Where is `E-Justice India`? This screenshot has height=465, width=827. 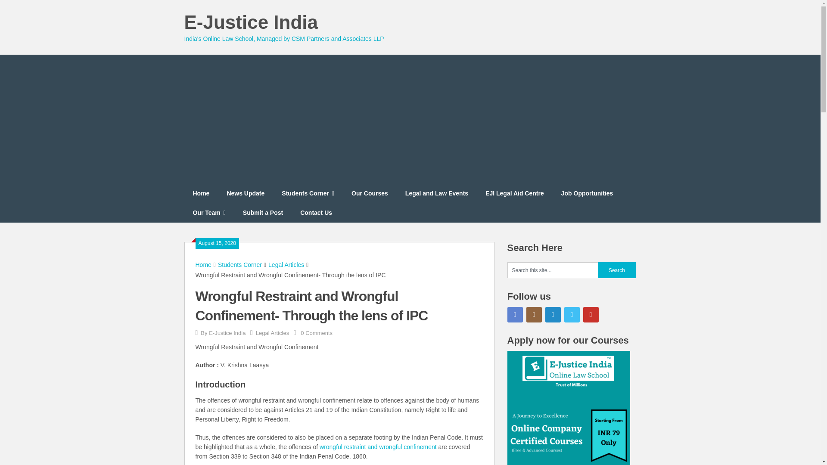
E-Justice India is located at coordinates (227, 332).